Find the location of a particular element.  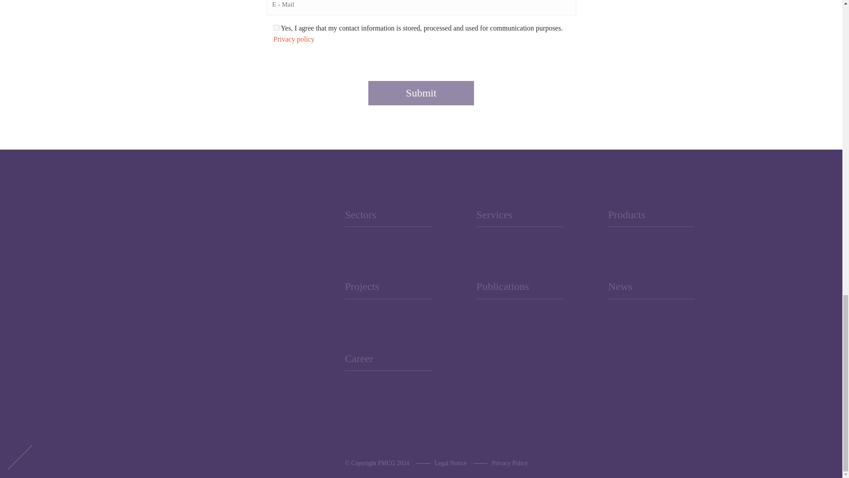

BAG Index and Ifo Georgian Economic Climate is located at coordinates (686, 379).